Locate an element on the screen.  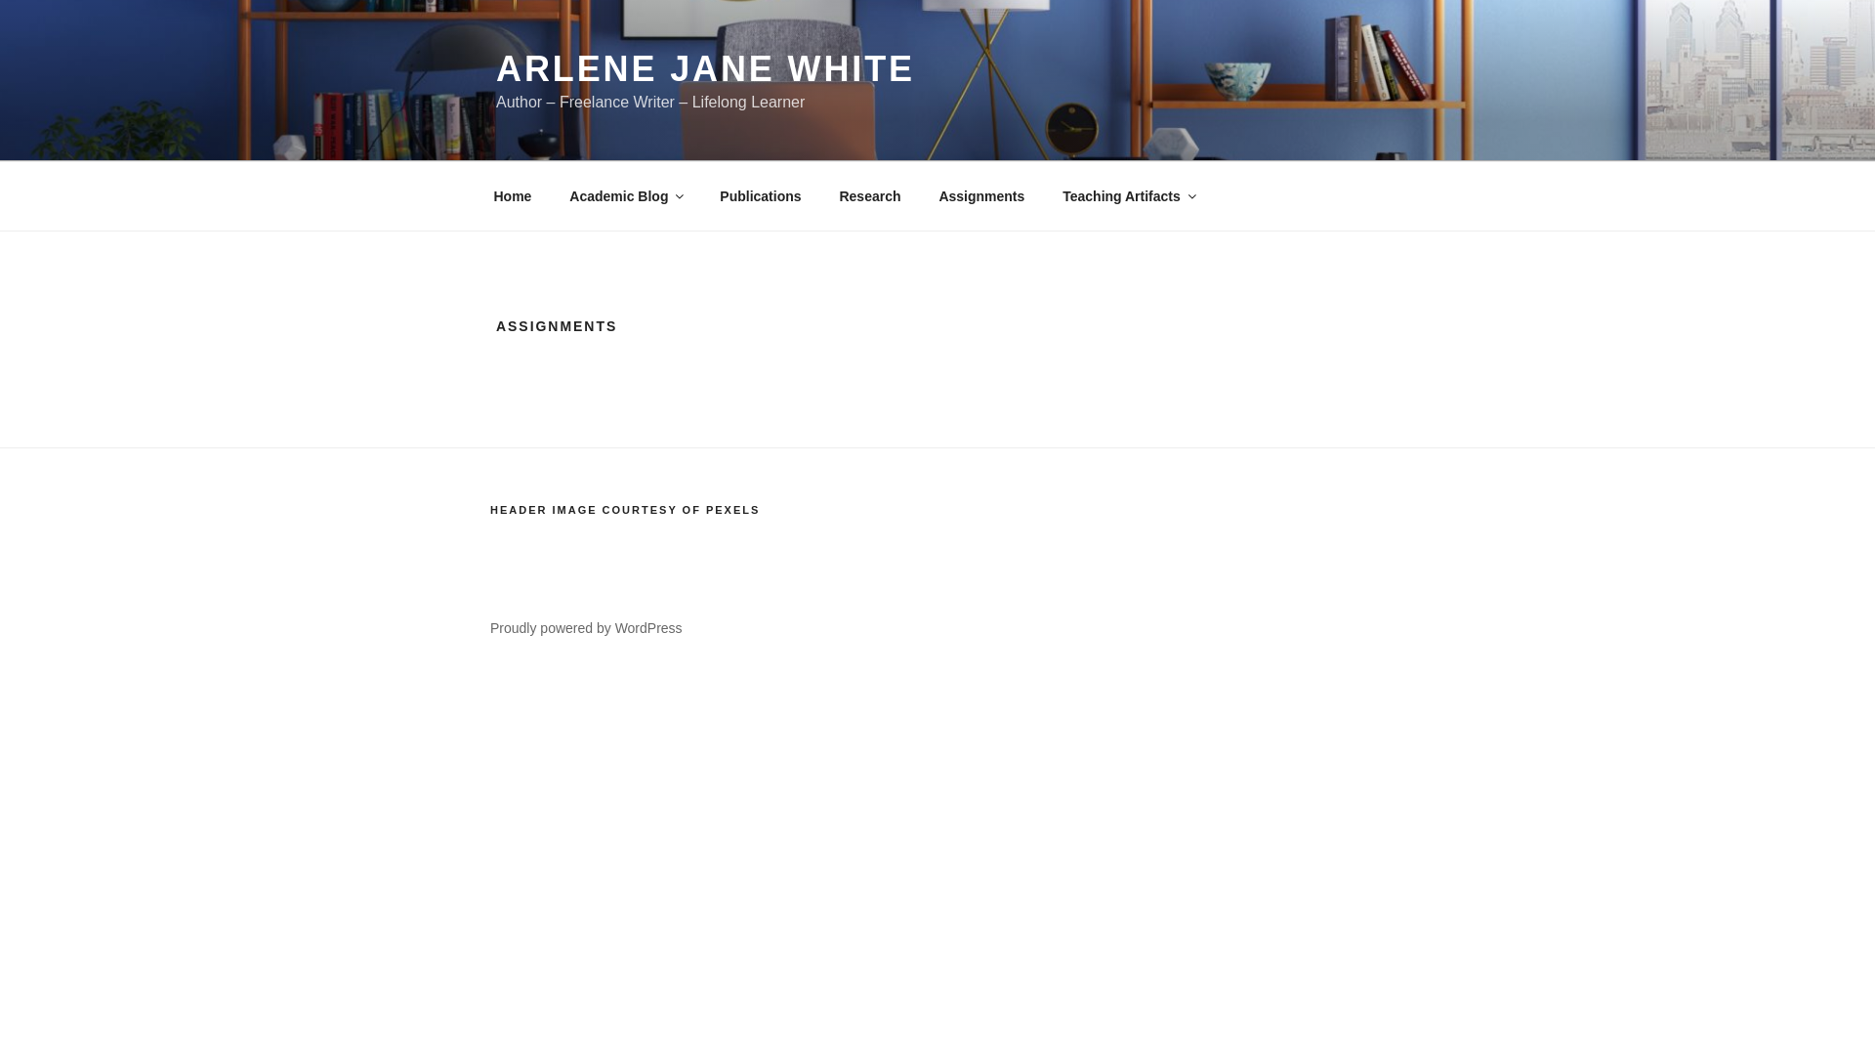
Academic Blog is located at coordinates (626, 195).